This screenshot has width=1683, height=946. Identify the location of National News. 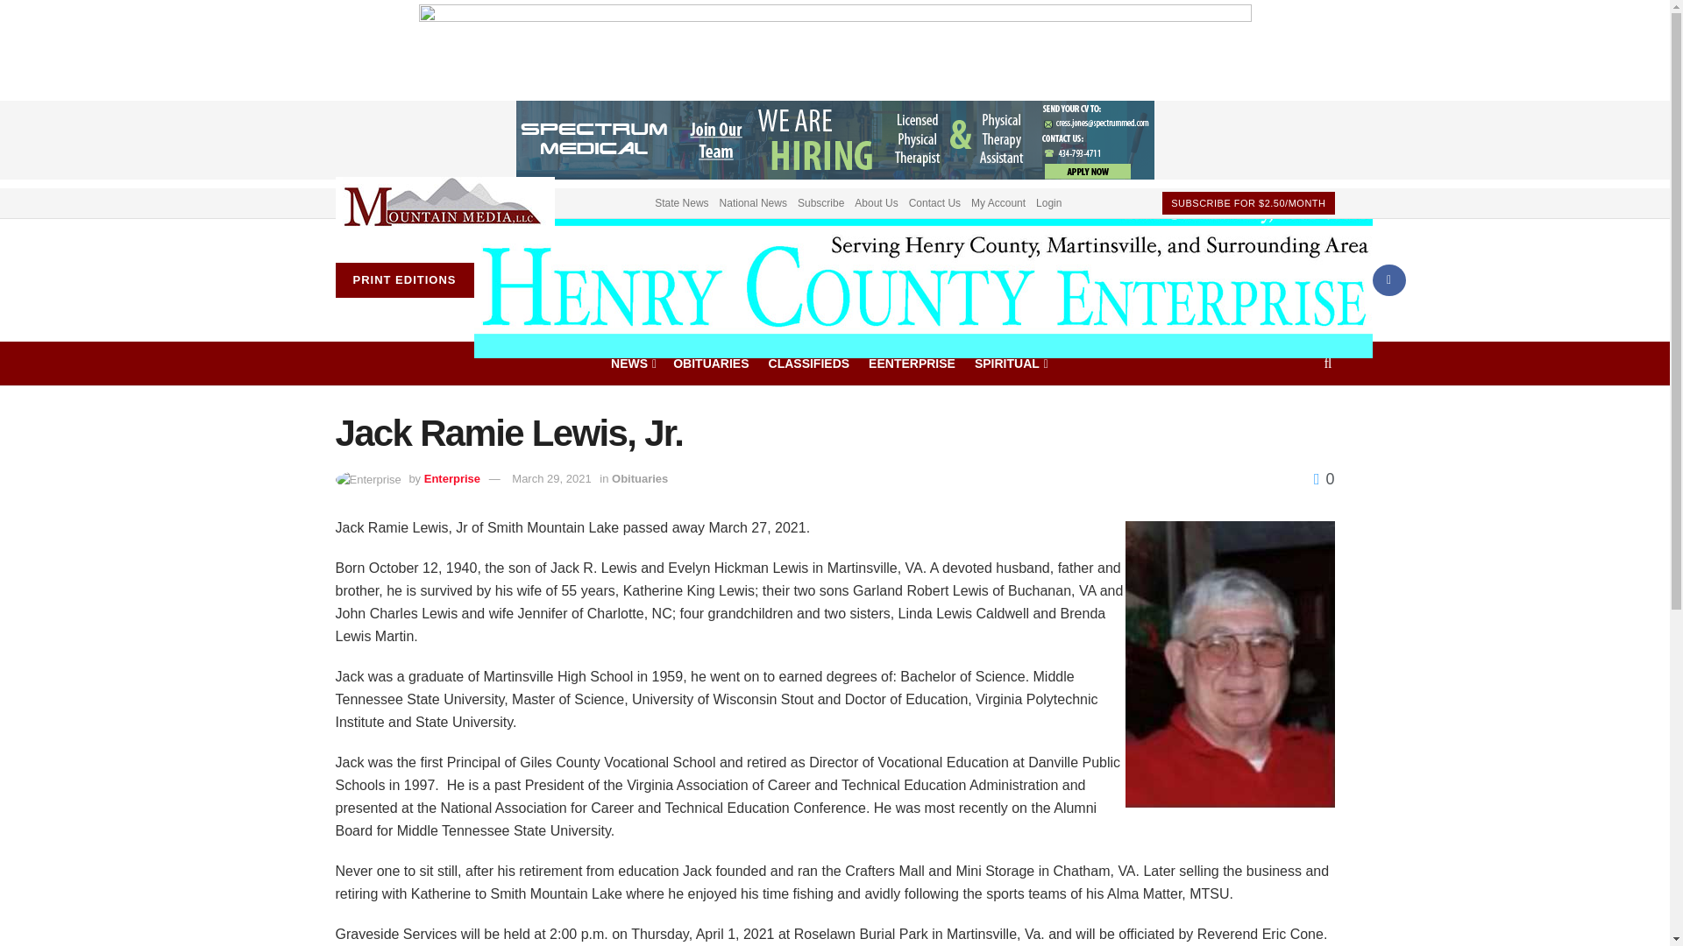
(754, 201).